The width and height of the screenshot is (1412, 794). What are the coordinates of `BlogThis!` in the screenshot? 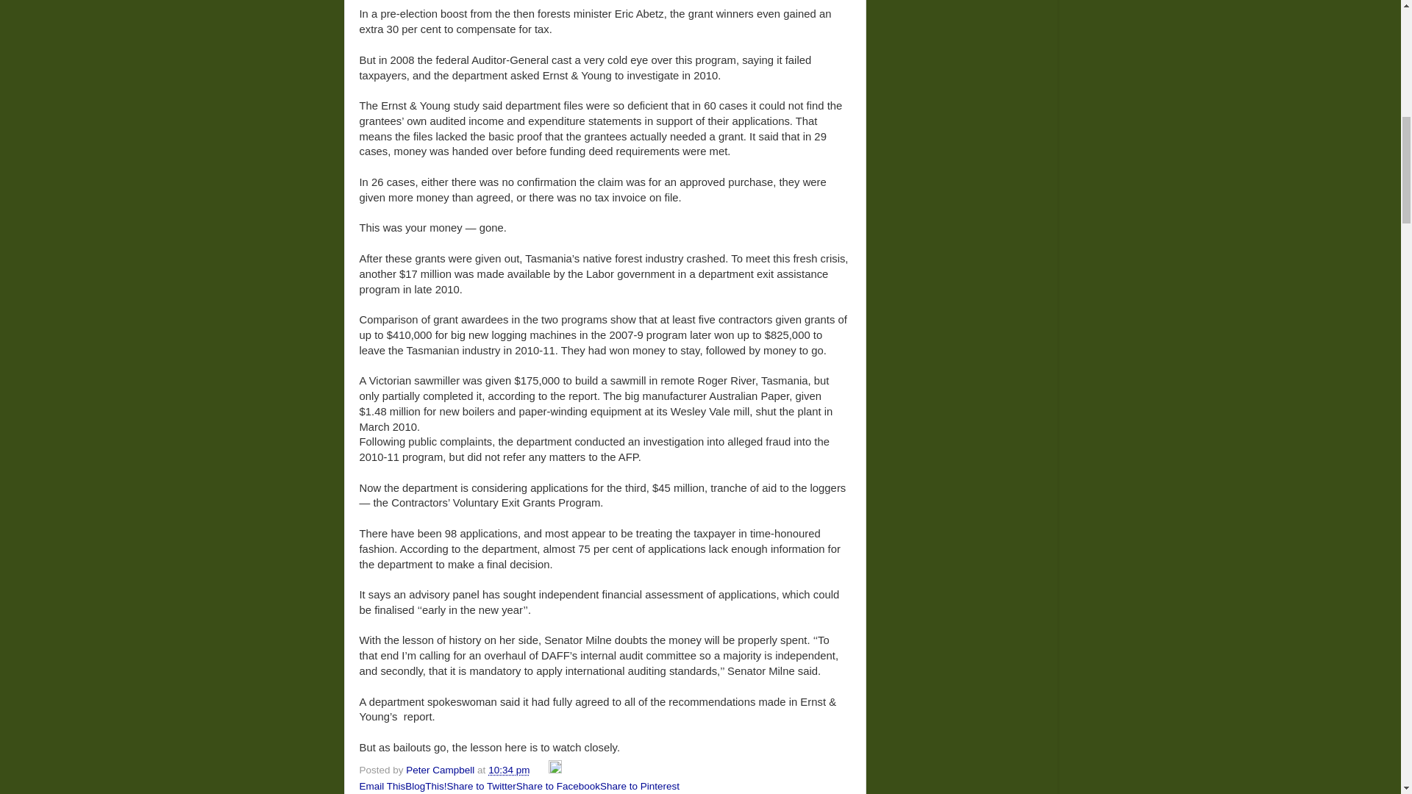 It's located at (425, 785).